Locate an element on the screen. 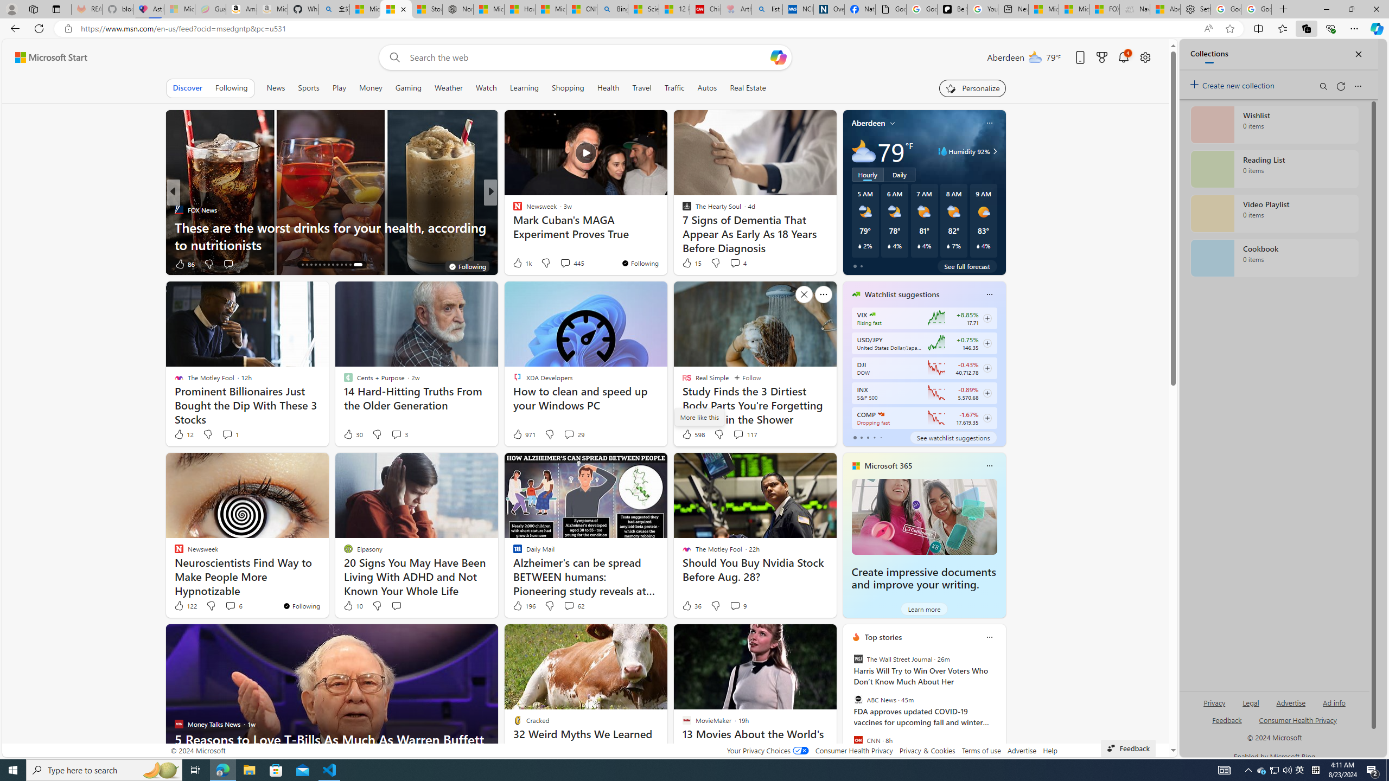  How I Got Rid of Microsoft Edge's Unnecessary Features is located at coordinates (520, 9).